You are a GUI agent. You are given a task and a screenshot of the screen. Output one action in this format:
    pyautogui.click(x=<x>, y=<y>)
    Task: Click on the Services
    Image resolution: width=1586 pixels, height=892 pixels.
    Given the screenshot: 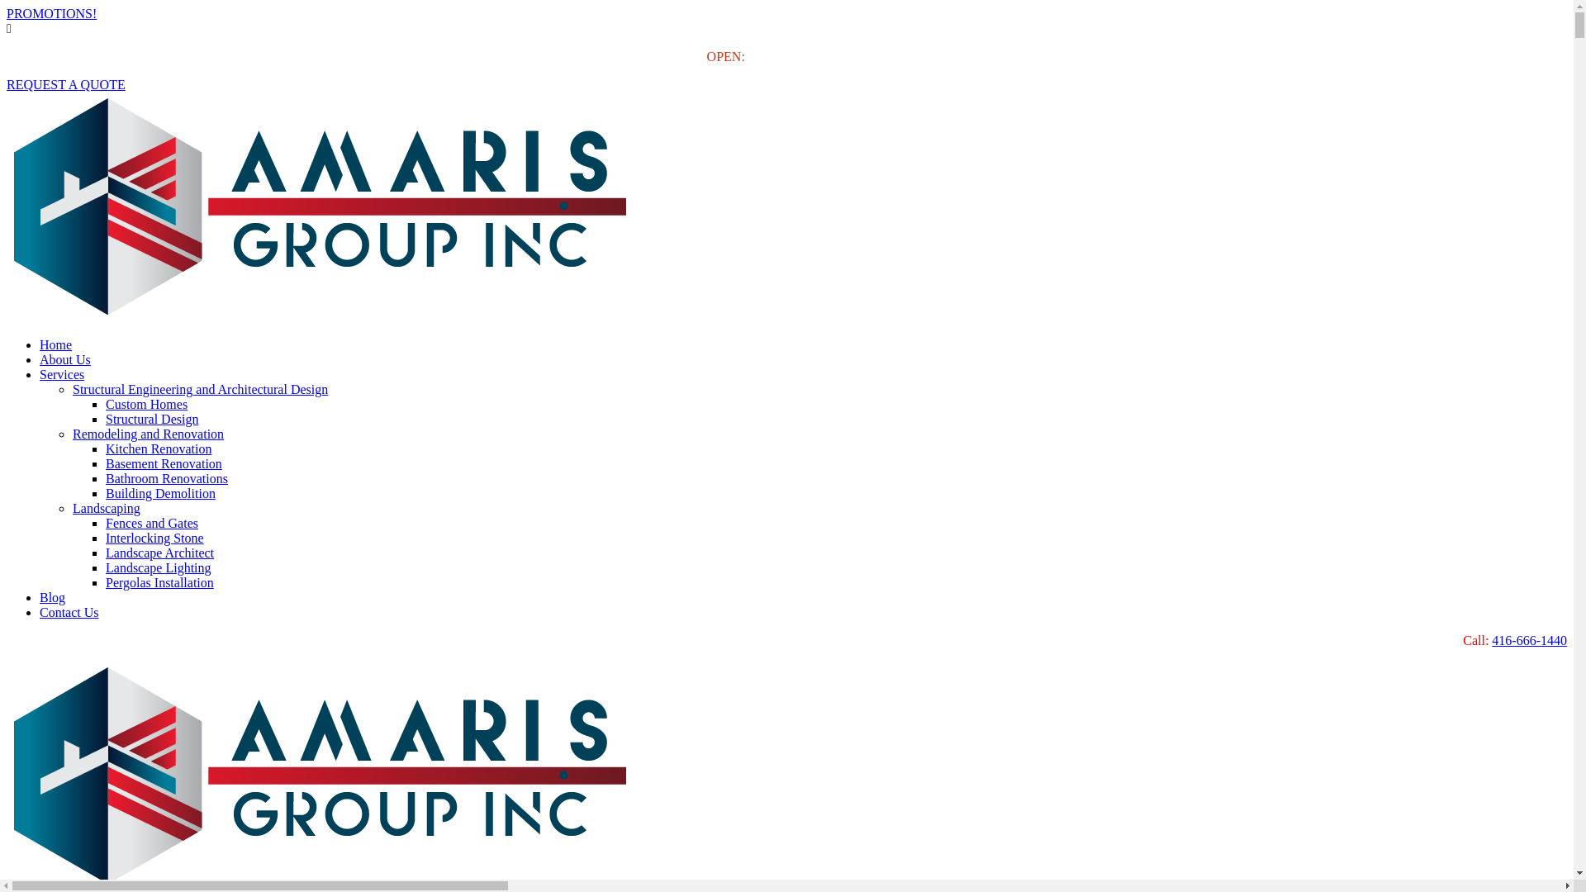 What is the action you would take?
    pyautogui.click(x=62, y=375)
    